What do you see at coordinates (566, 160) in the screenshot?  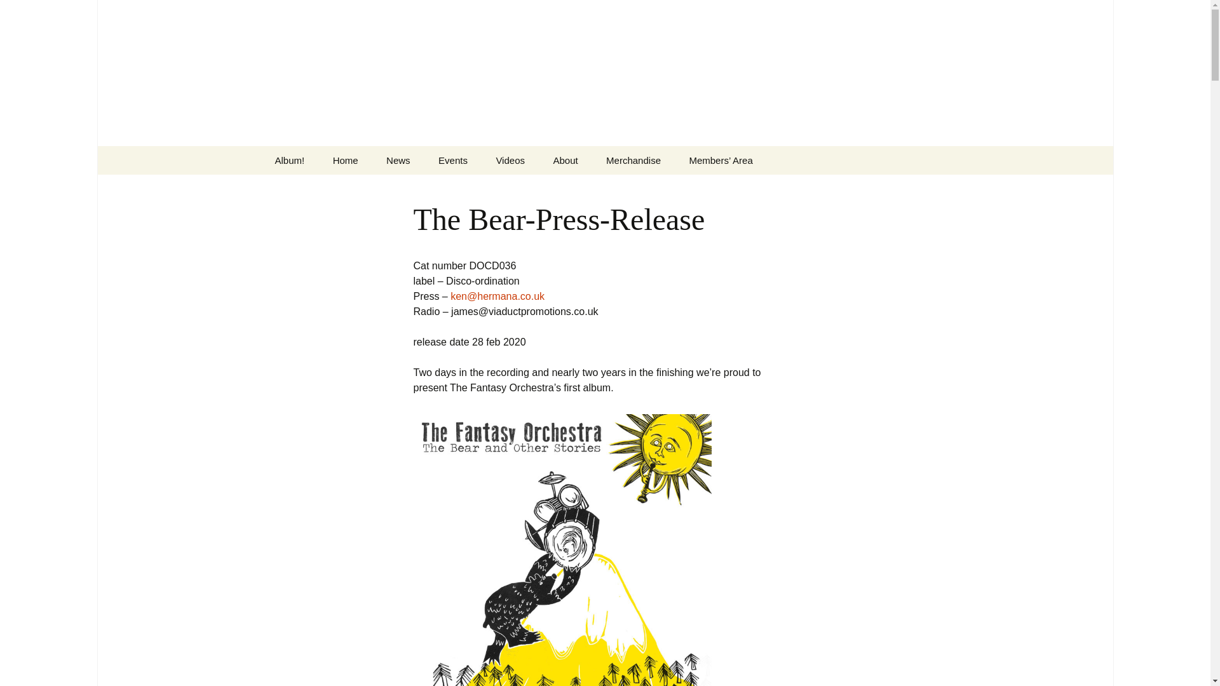 I see `About` at bounding box center [566, 160].